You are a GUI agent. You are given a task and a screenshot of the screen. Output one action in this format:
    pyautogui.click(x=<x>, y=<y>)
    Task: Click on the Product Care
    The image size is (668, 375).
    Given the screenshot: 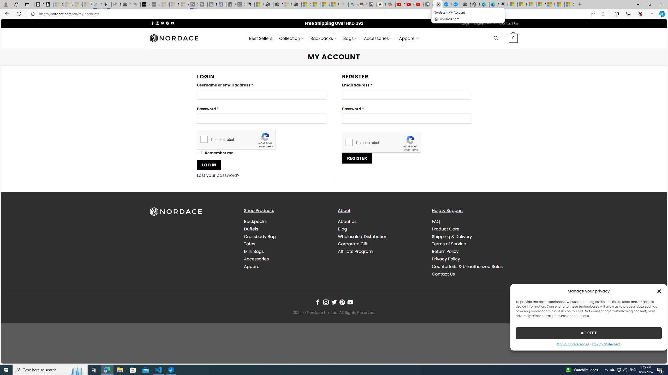 What is the action you would take?
    pyautogui.click(x=474, y=229)
    